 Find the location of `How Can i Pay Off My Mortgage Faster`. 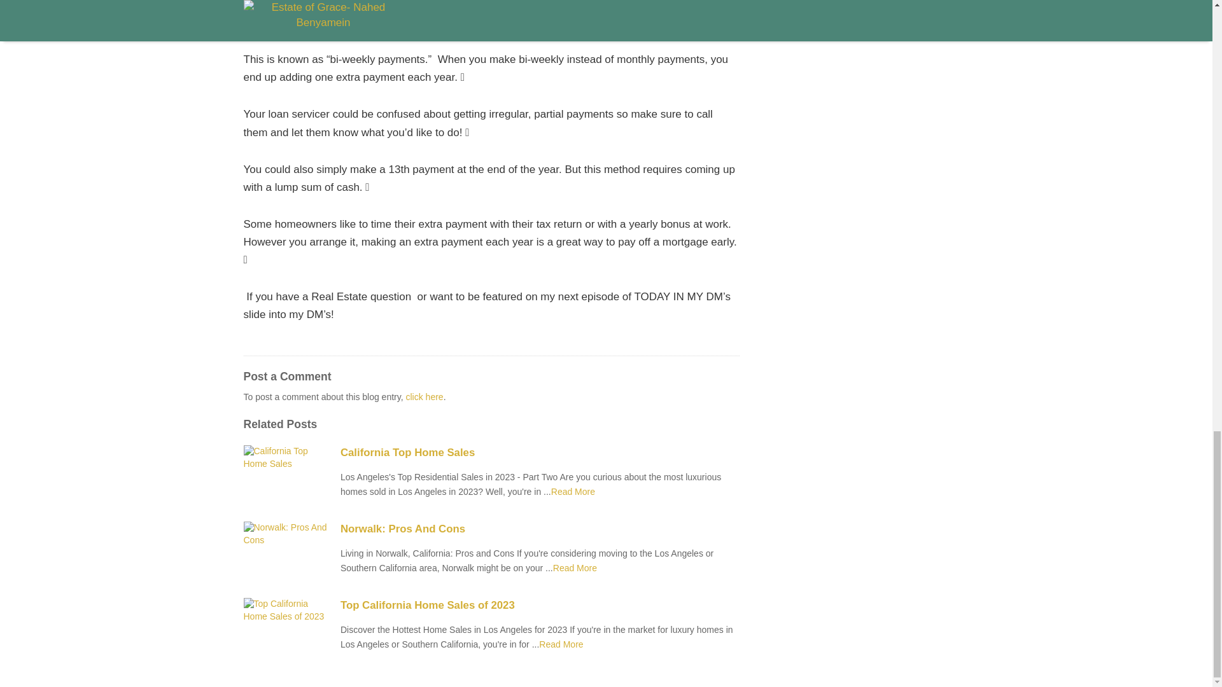

How Can i Pay Off My Mortgage Faster is located at coordinates (575, 567).